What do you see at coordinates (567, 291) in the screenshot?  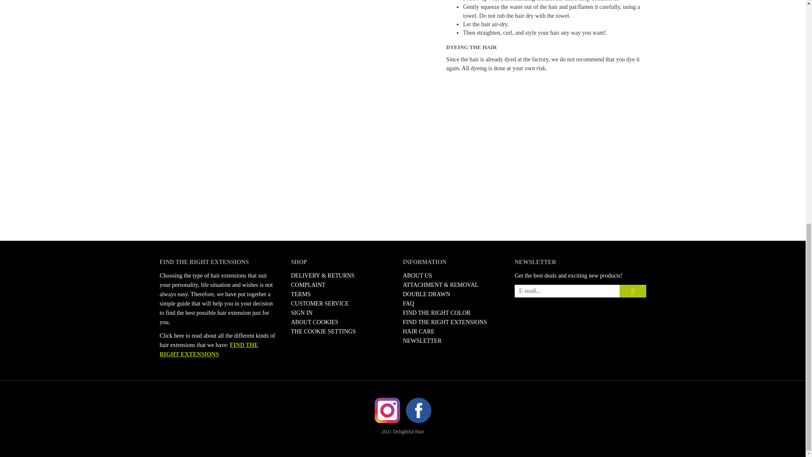 I see `E-mail...` at bounding box center [567, 291].